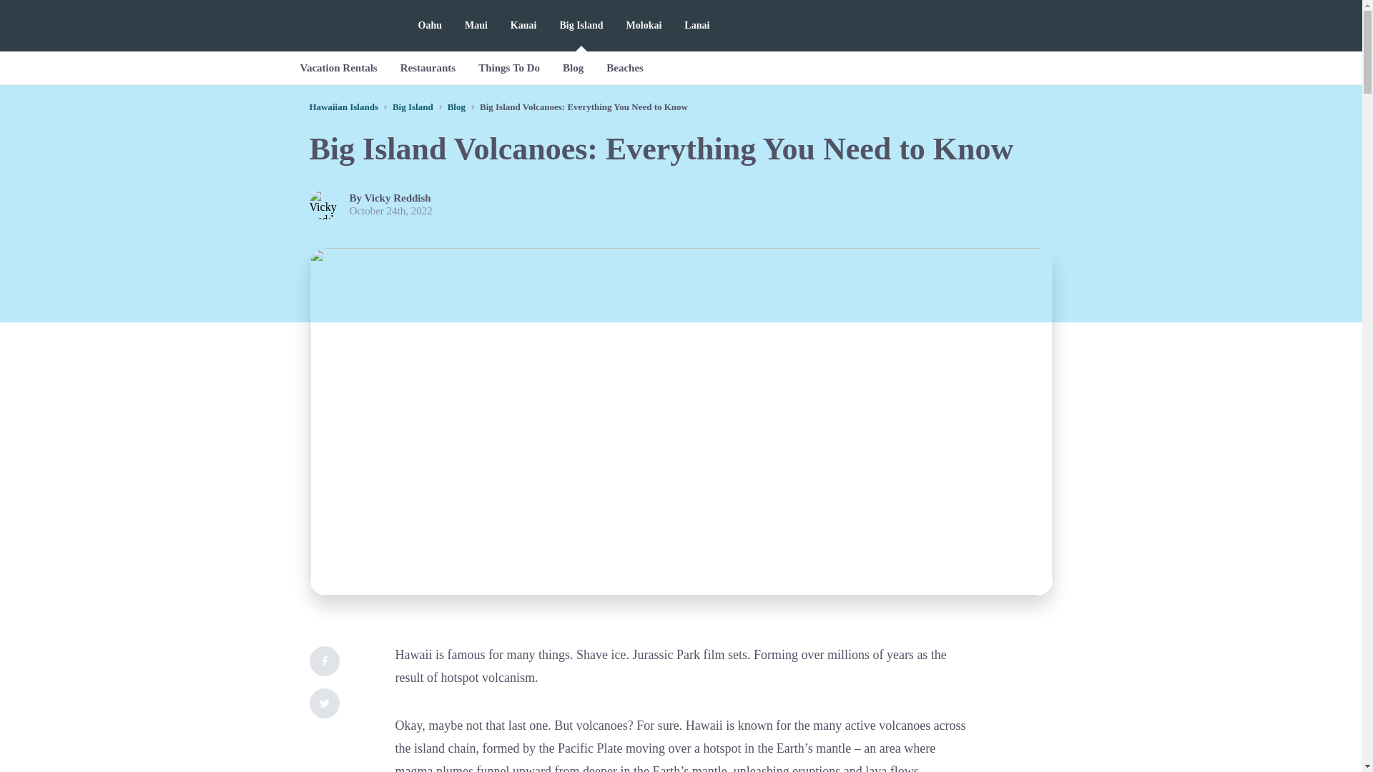 The width and height of the screenshot is (1373, 772). What do you see at coordinates (413, 106) in the screenshot?
I see `Big Island` at bounding box center [413, 106].